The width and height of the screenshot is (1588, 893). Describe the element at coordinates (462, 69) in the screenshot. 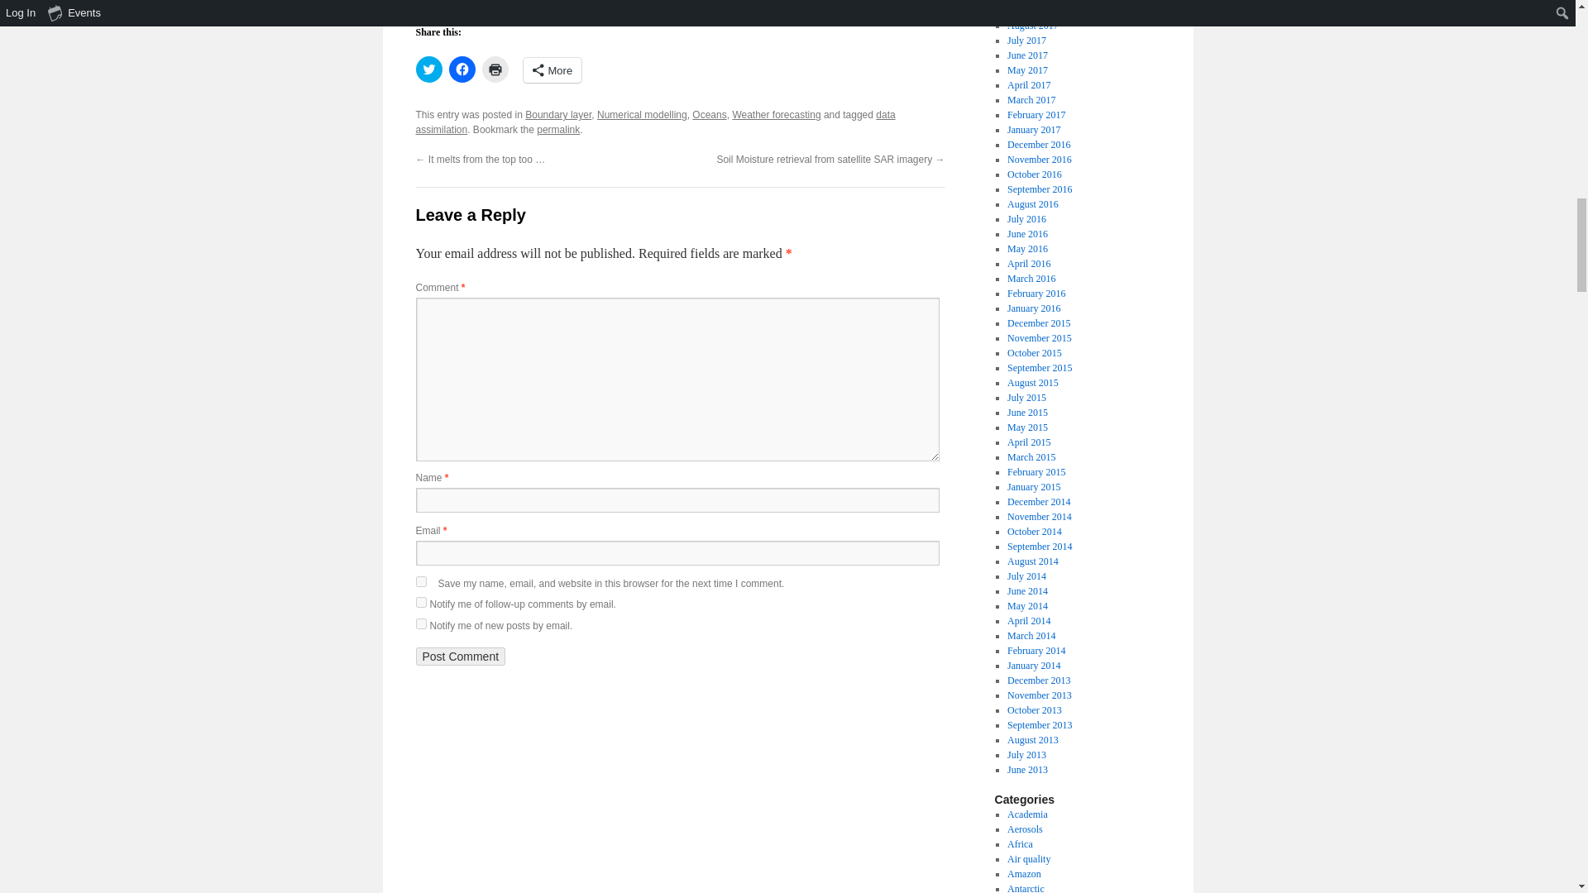

I see `Click to share on Facebook` at that location.